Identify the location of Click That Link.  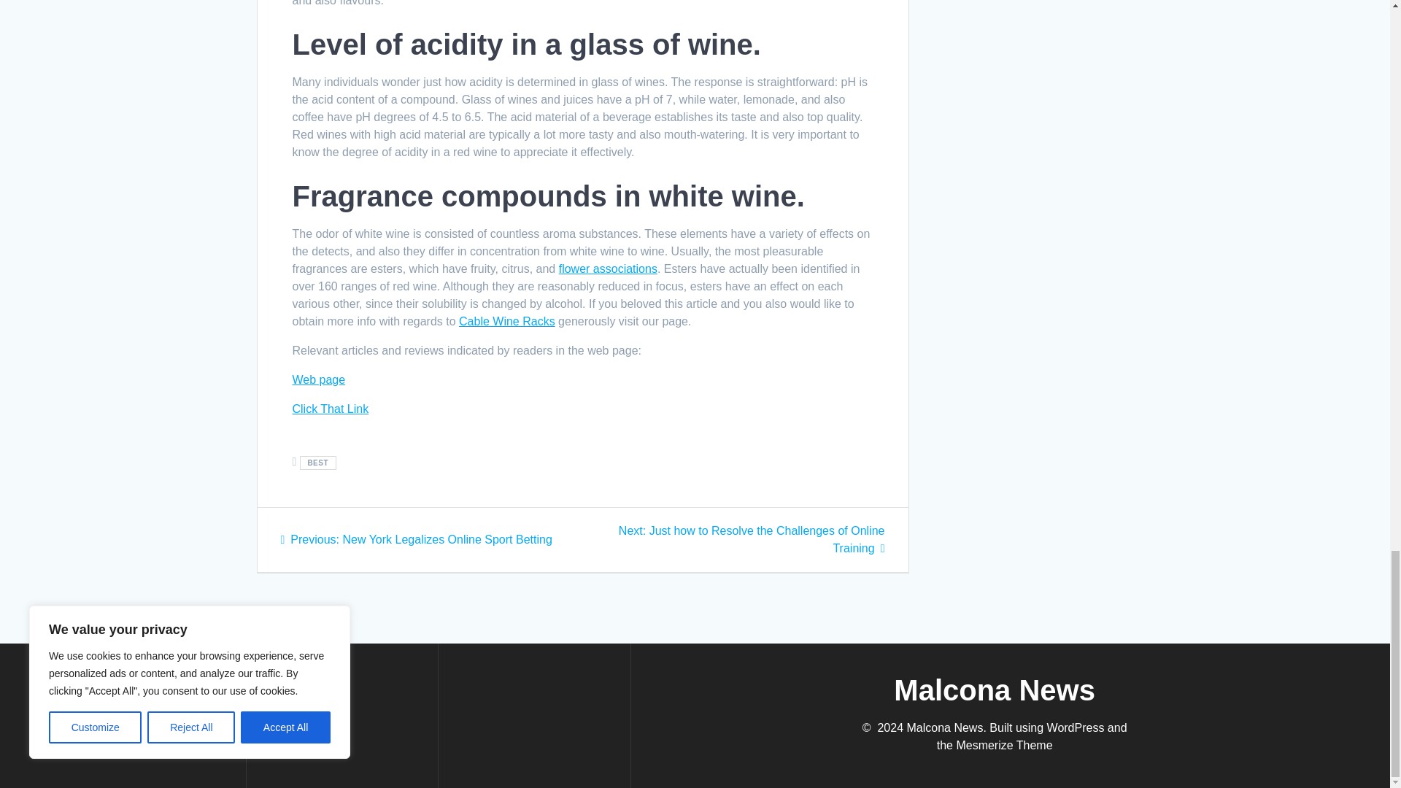
(330, 409).